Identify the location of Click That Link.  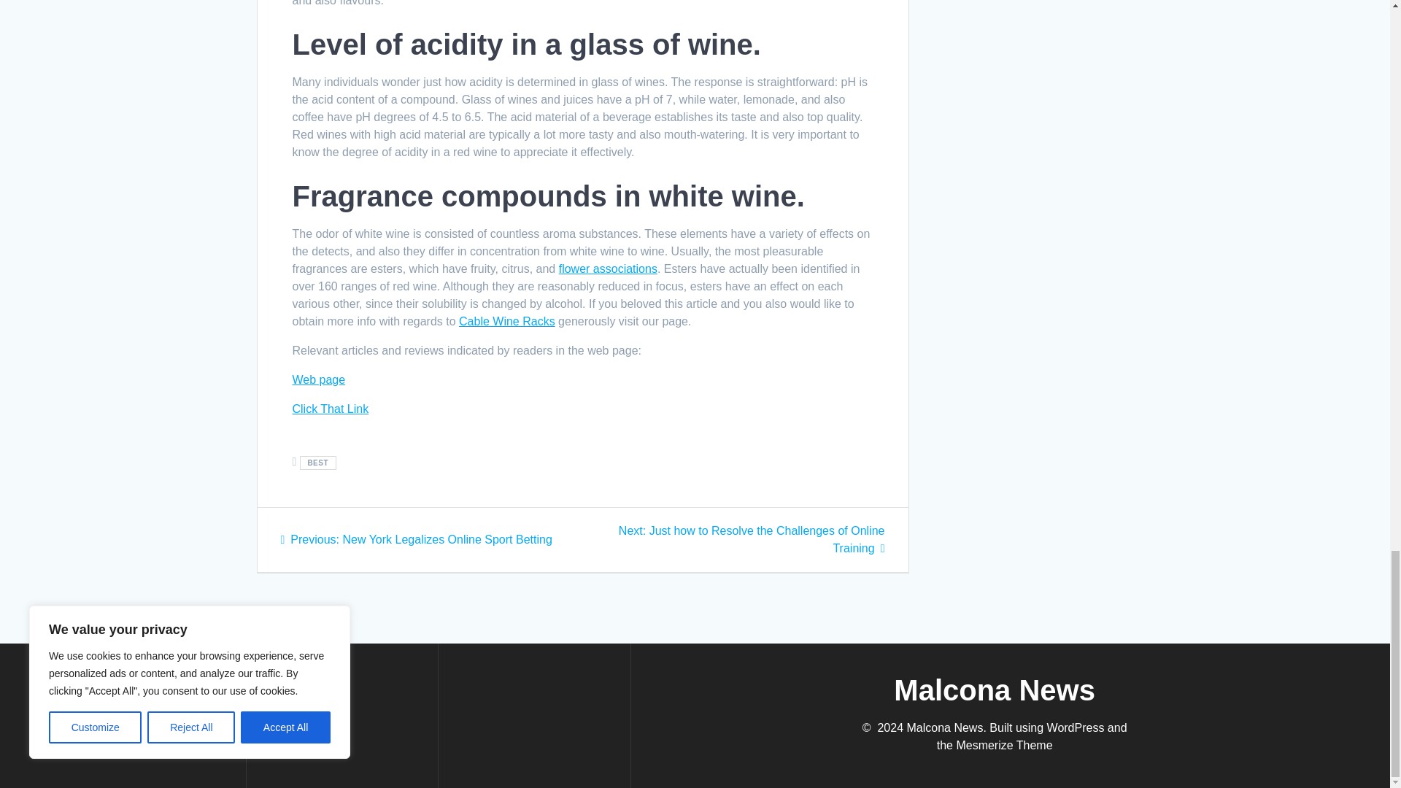
(330, 409).